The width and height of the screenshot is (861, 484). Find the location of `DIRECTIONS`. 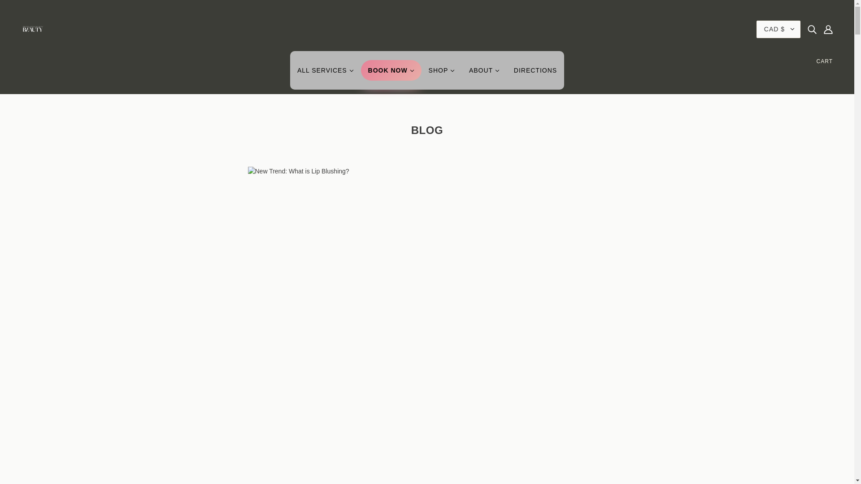

DIRECTIONS is located at coordinates (535, 73).